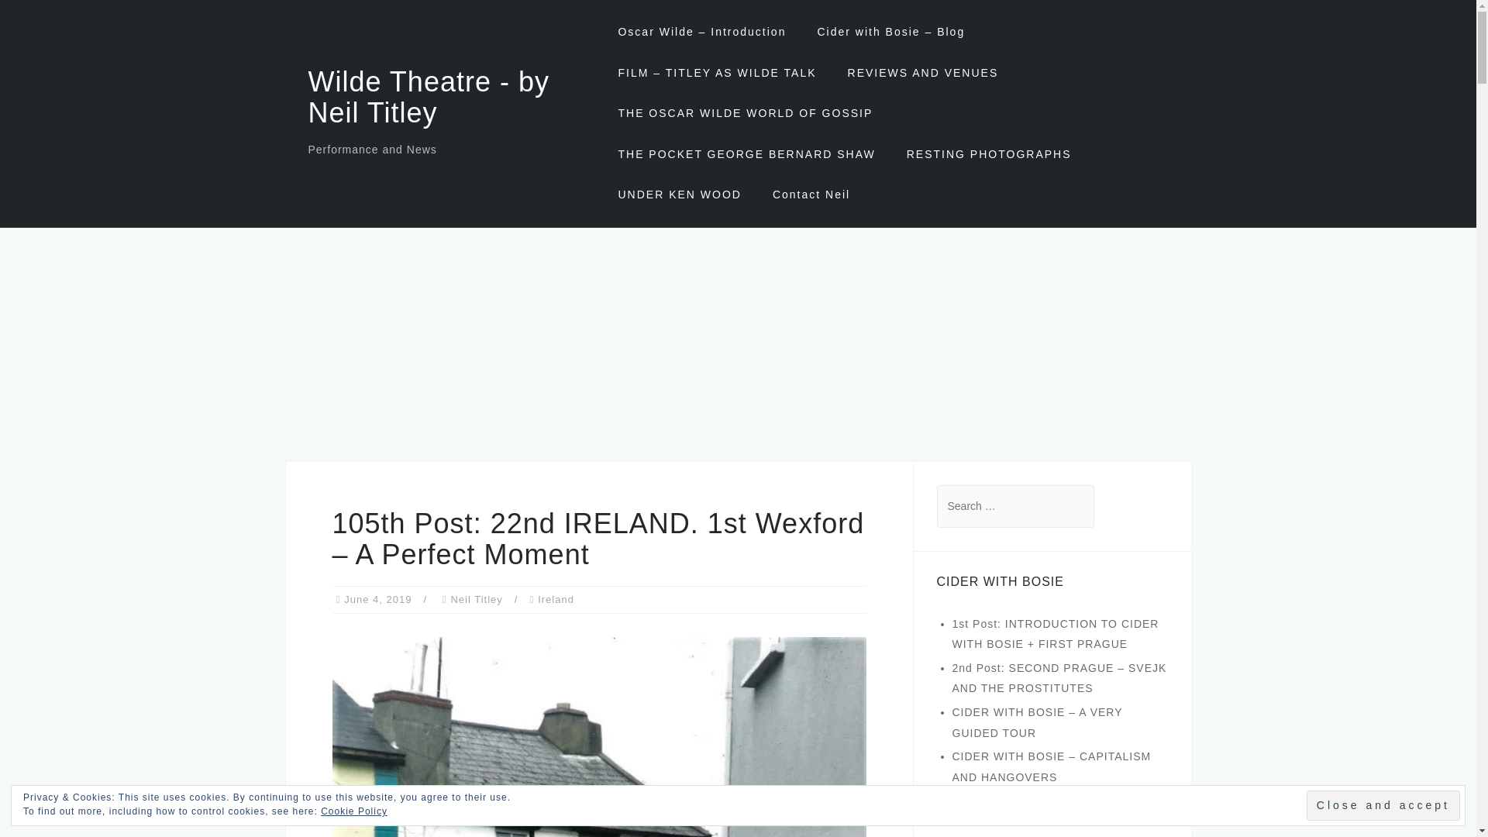  I want to click on June 4, 2019, so click(377, 598).